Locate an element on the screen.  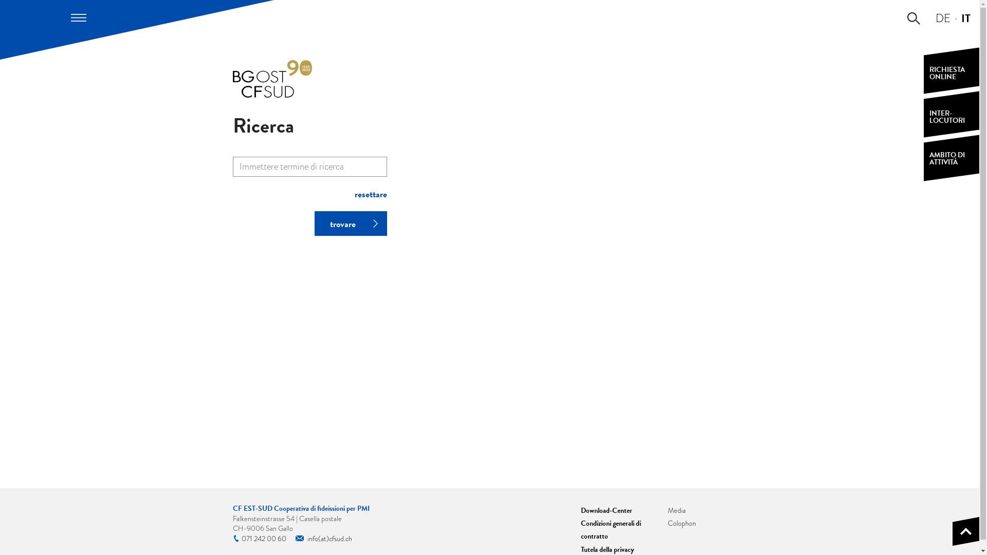
Condizioni generali di contratto is located at coordinates (611, 530).